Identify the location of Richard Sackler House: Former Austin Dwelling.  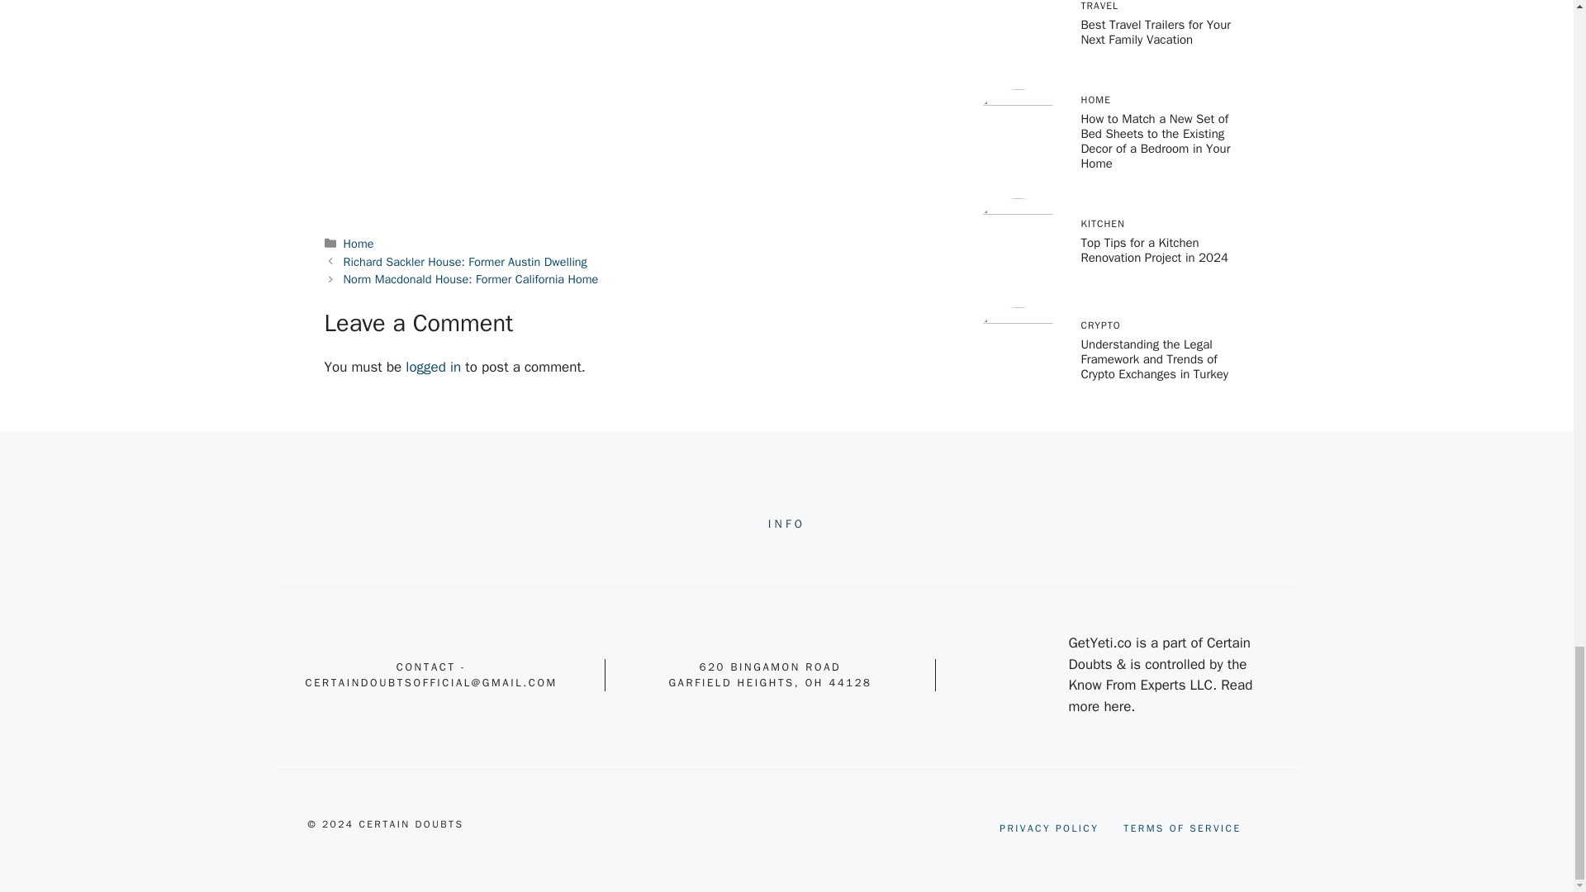
(465, 261).